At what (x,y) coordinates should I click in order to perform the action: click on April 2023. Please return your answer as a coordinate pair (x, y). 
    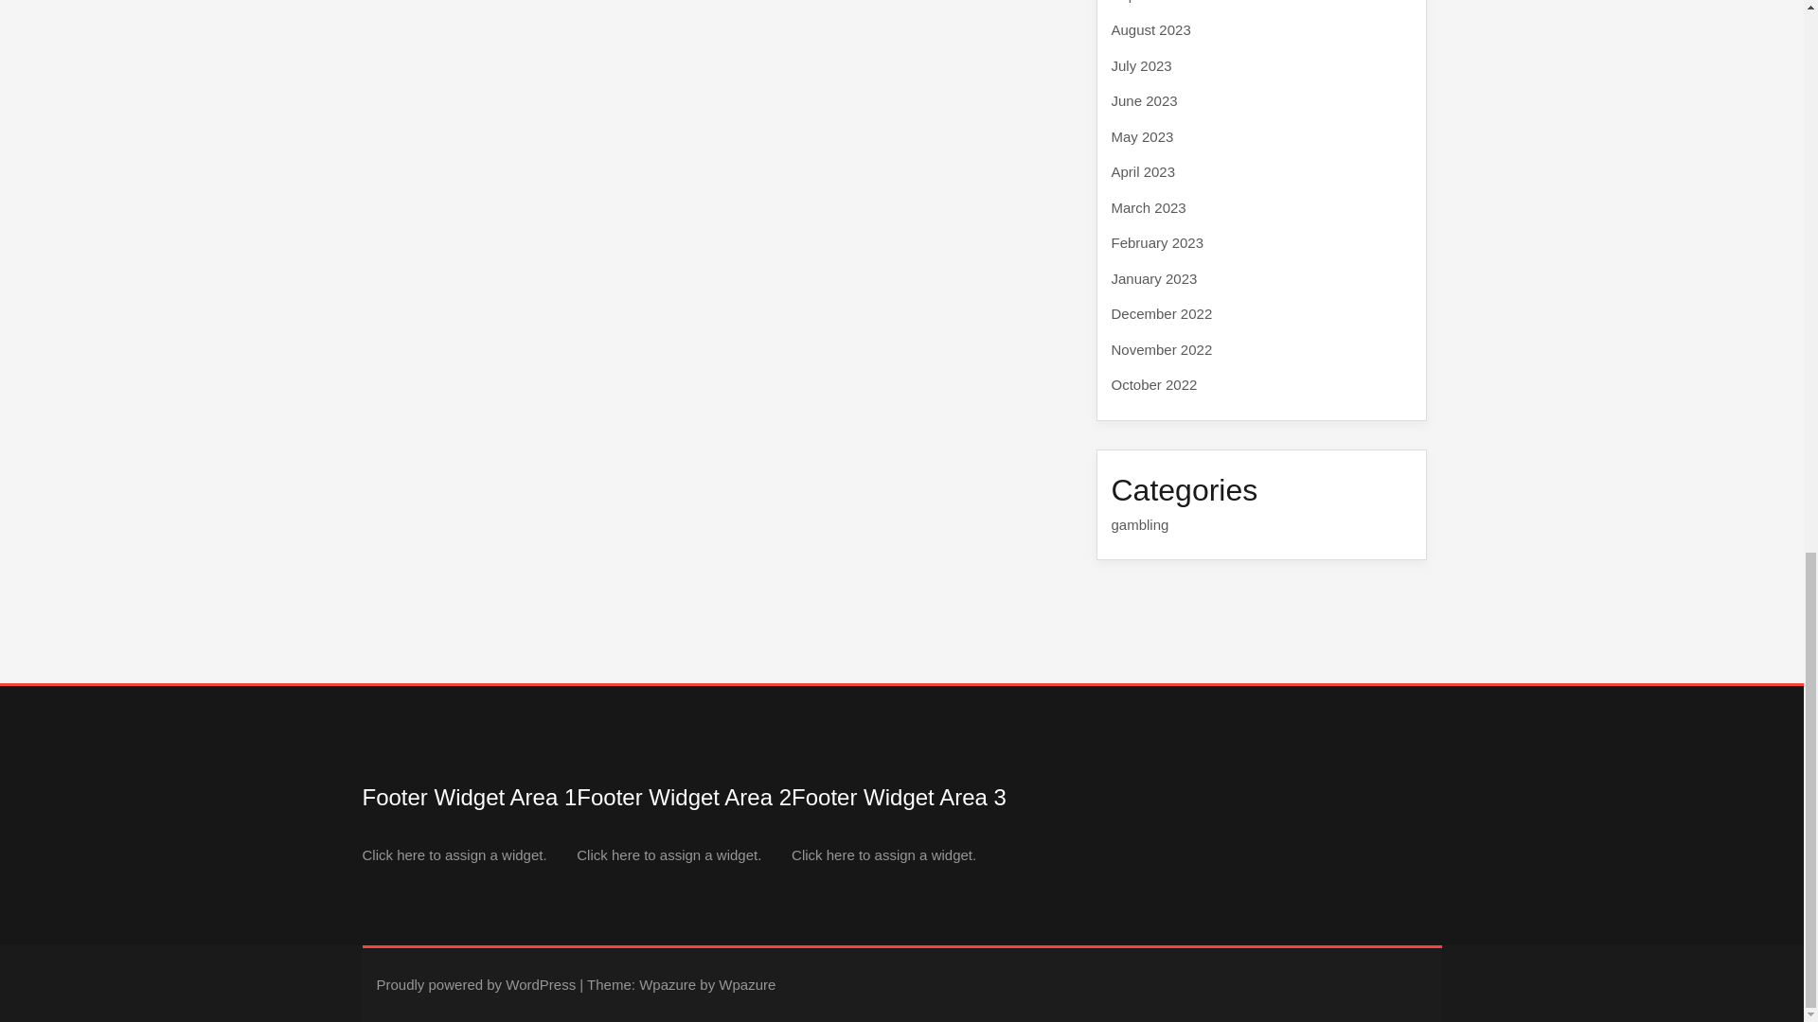
    Looking at the image, I should click on (1144, 171).